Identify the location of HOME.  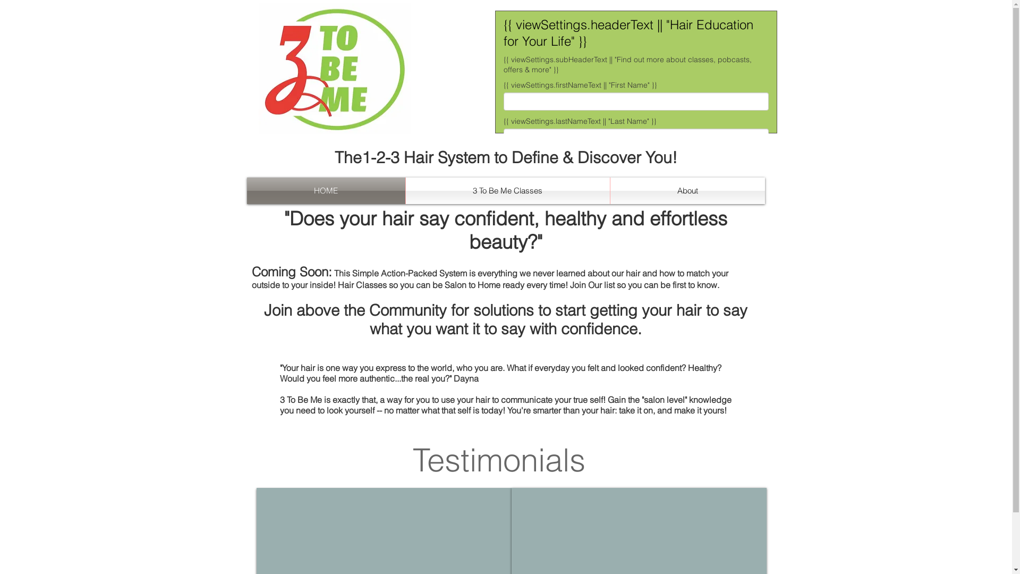
(326, 191).